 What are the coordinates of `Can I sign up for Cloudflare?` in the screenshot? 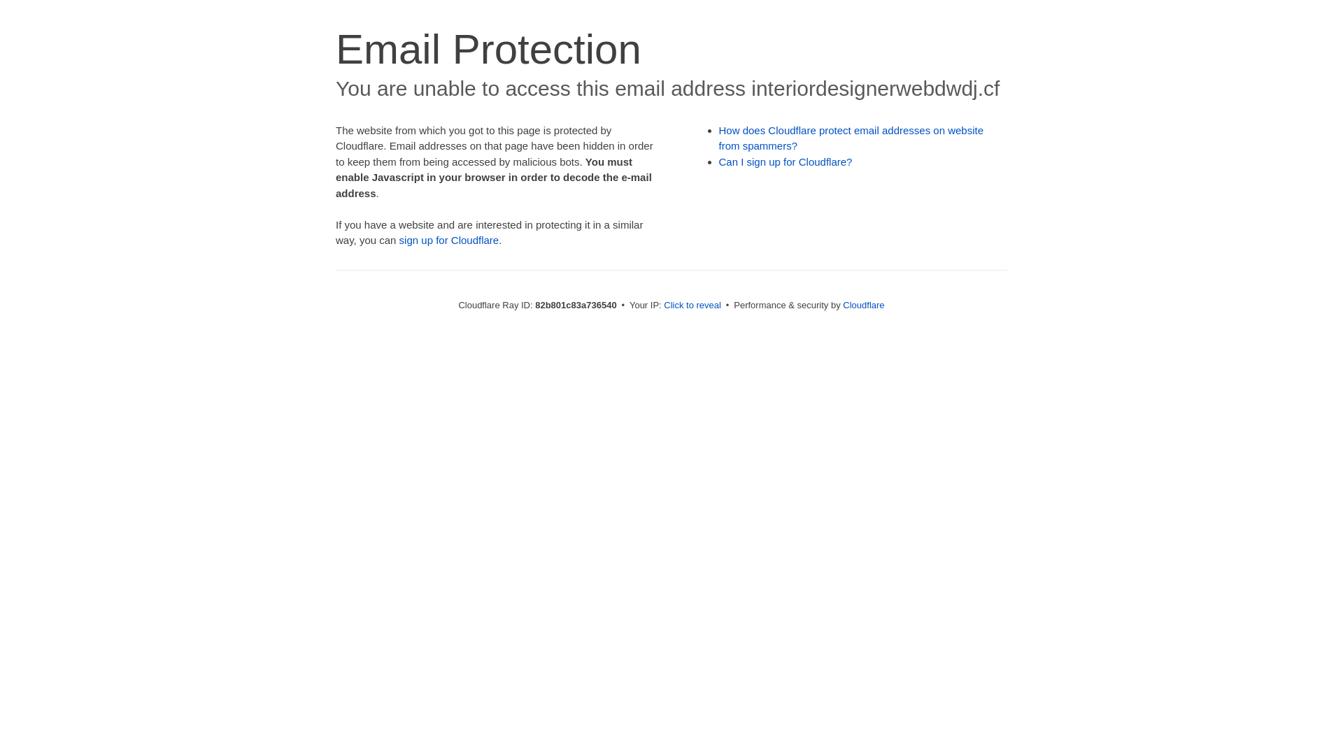 It's located at (786, 162).